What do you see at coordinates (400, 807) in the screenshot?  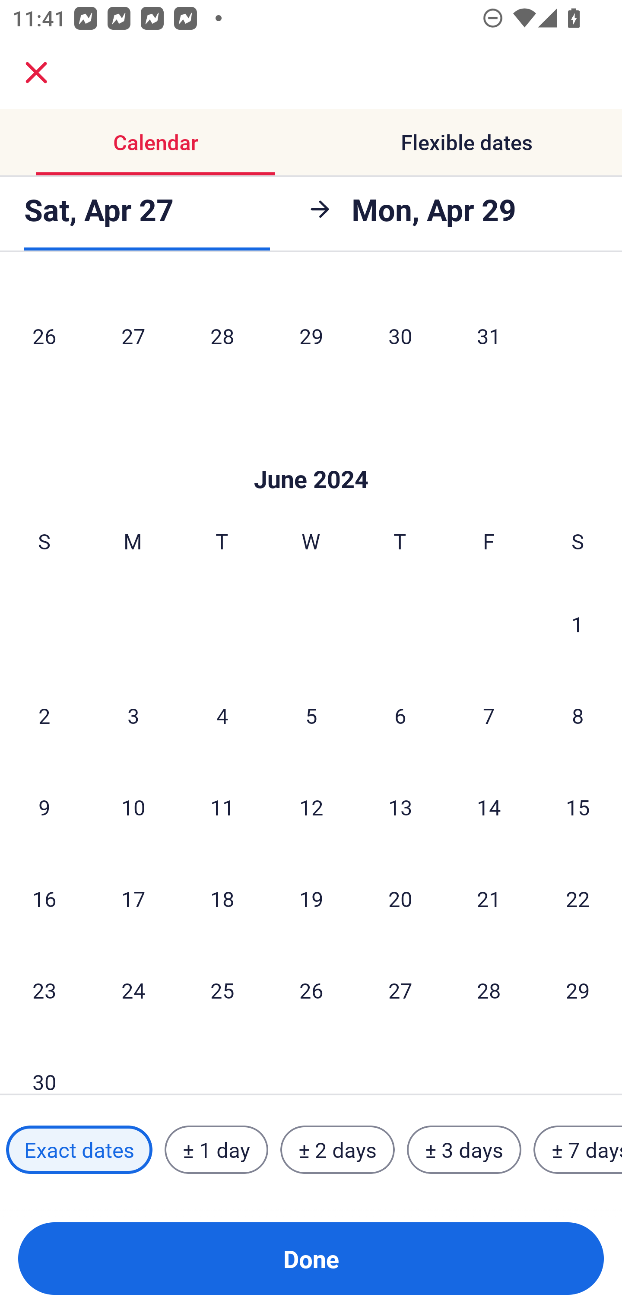 I see `13 Thursday, June 13, 2024` at bounding box center [400, 807].